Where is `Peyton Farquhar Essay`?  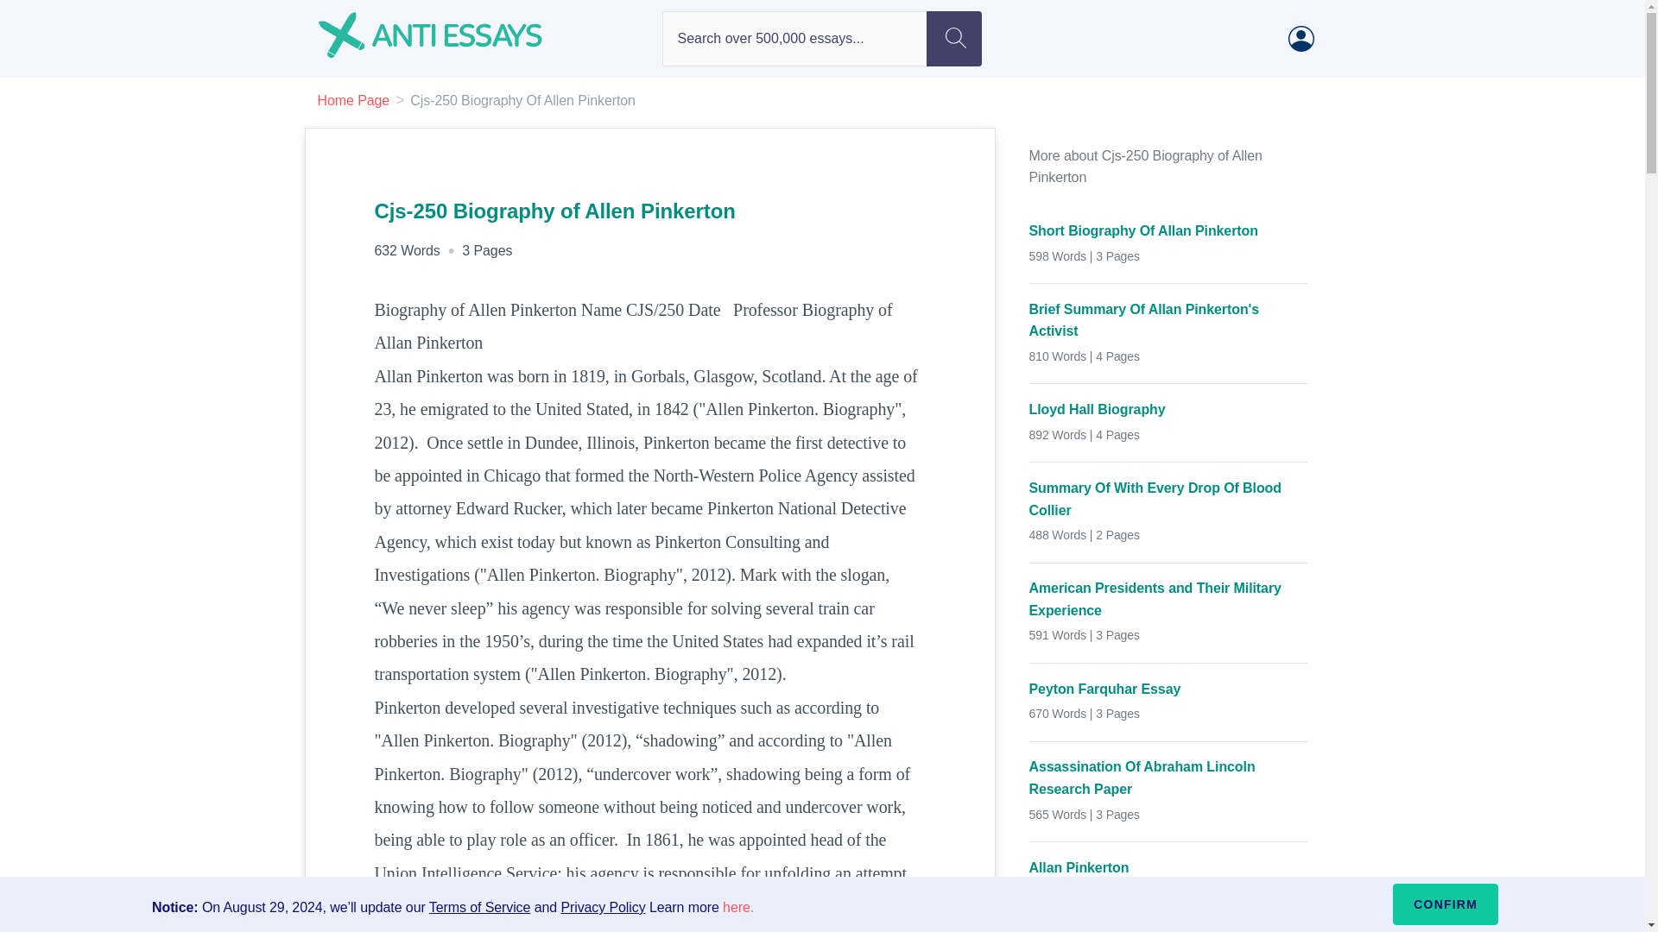
Peyton Farquhar Essay is located at coordinates (1168, 690).